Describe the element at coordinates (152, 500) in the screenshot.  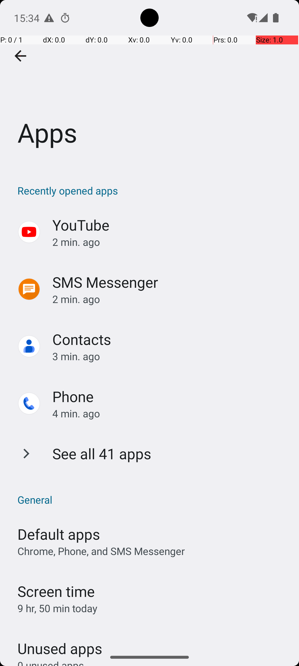
I see `General` at that location.